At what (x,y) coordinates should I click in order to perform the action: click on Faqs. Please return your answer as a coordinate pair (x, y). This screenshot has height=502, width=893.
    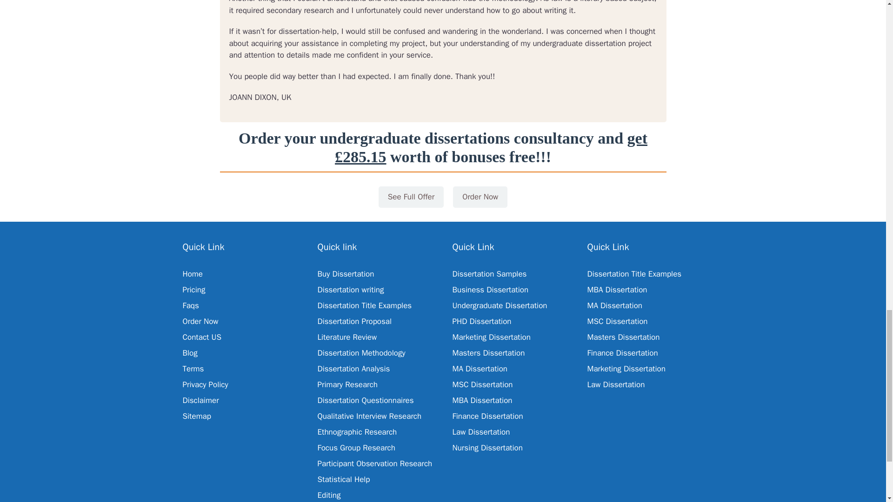
    Looking at the image, I should click on (190, 305).